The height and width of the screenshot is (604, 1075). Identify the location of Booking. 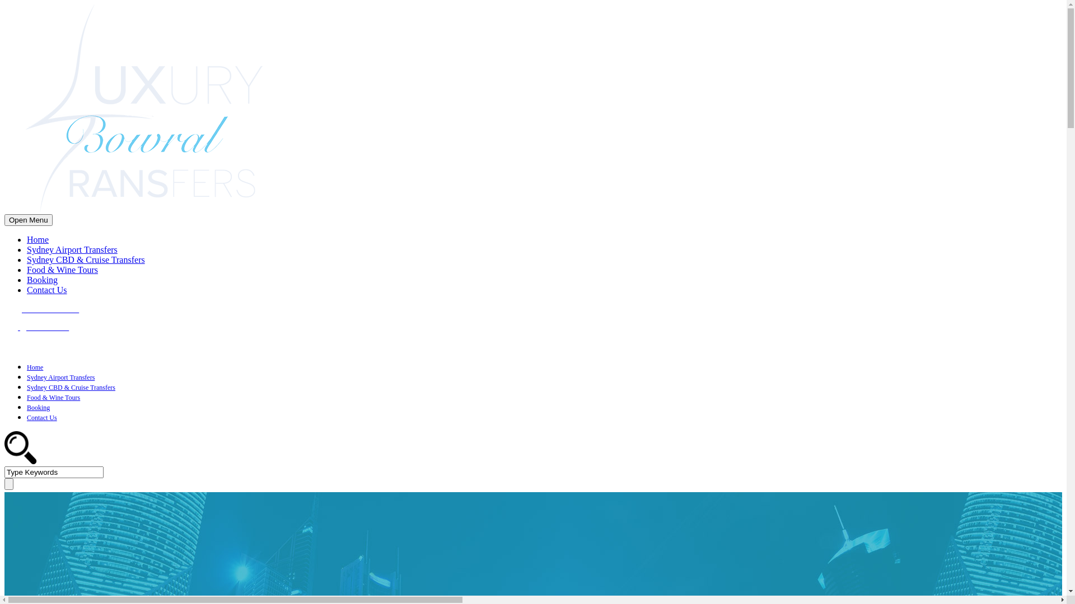
(43, 280).